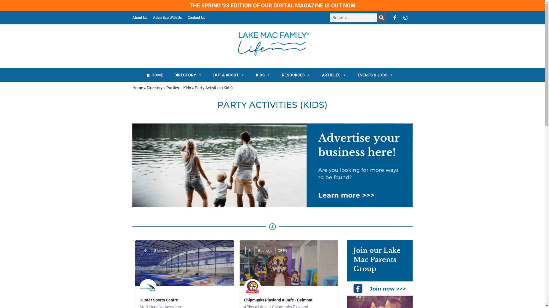 Image resolution: width=549 pixels, height=308 pixels. What do you see at coordinates (196, 18) in the screenshot?
I see `Contact Us` at bounding box center [196, 18].